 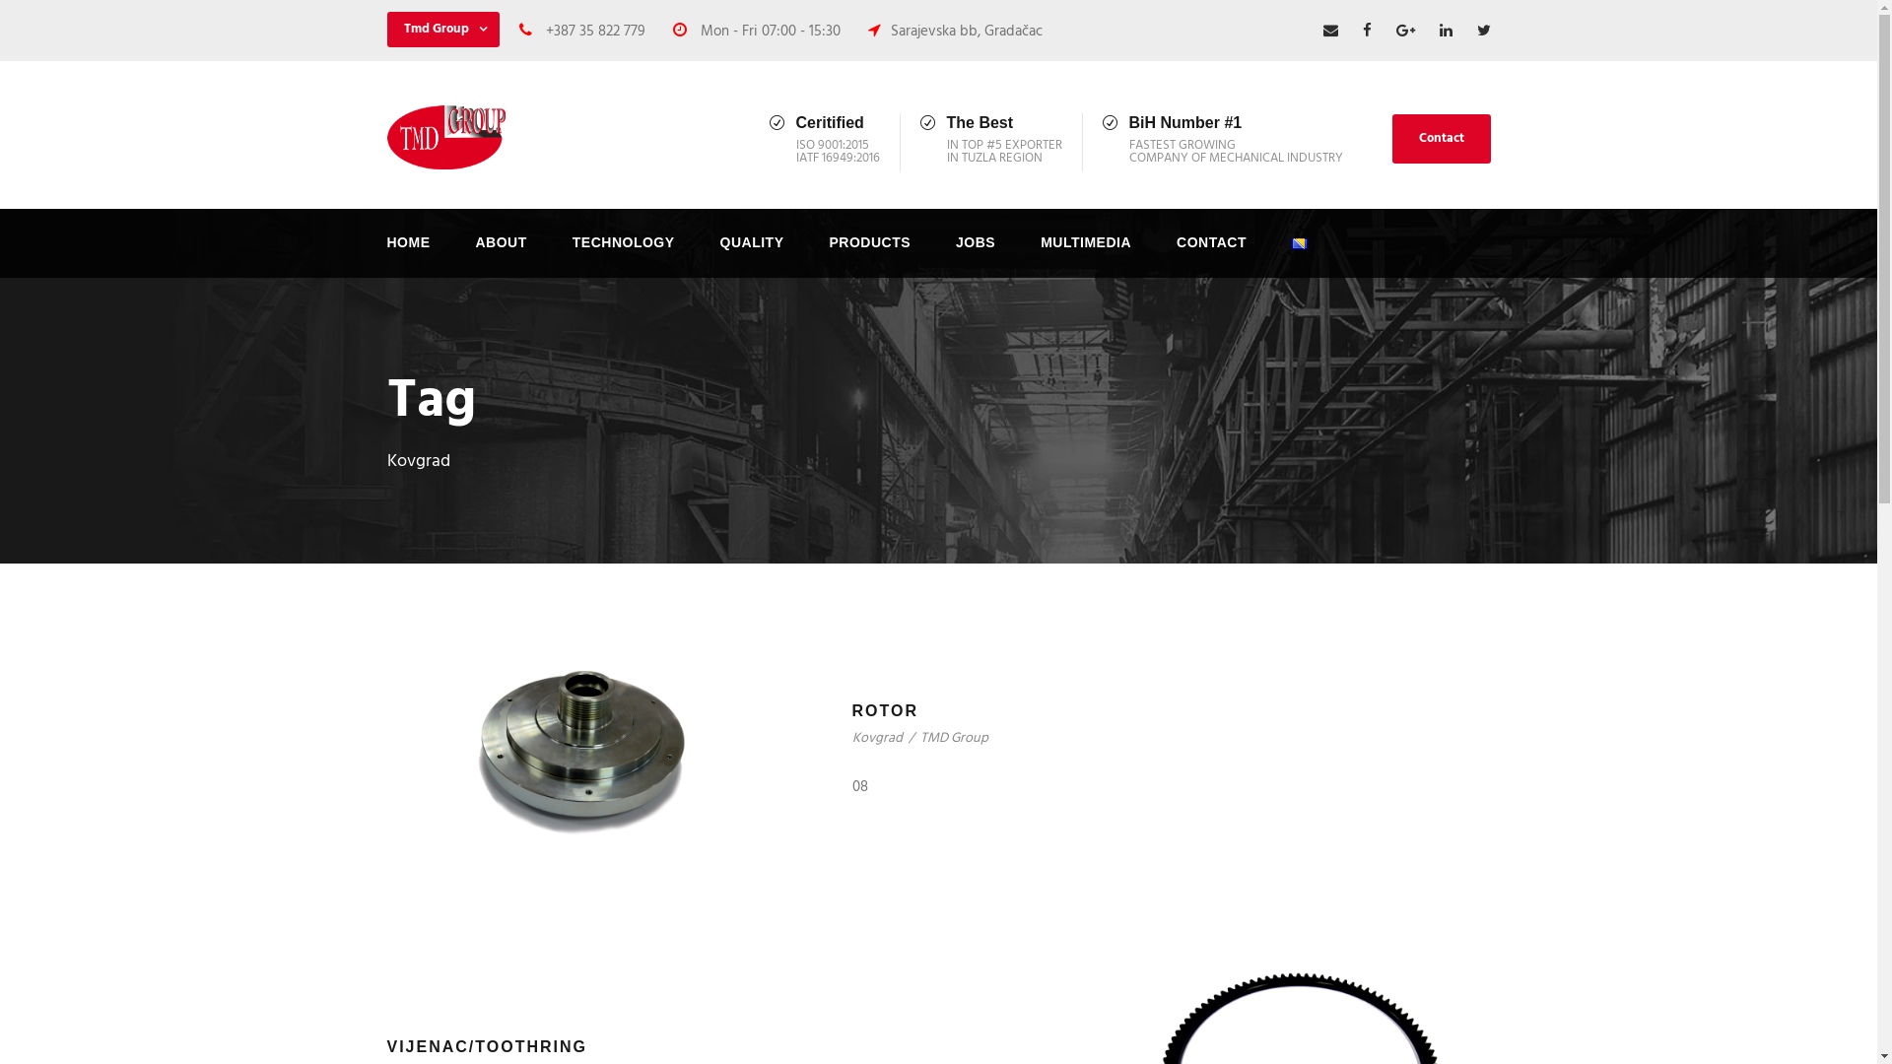 I want to click on ABOUT, so click(x=501, y=254).